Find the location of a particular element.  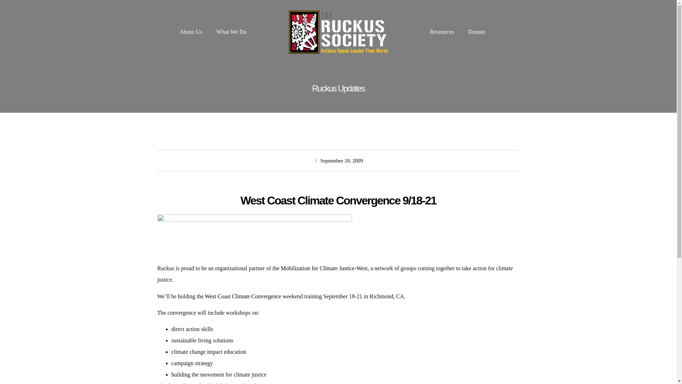

September 18, 2009 is located at coordinates (338, 161).